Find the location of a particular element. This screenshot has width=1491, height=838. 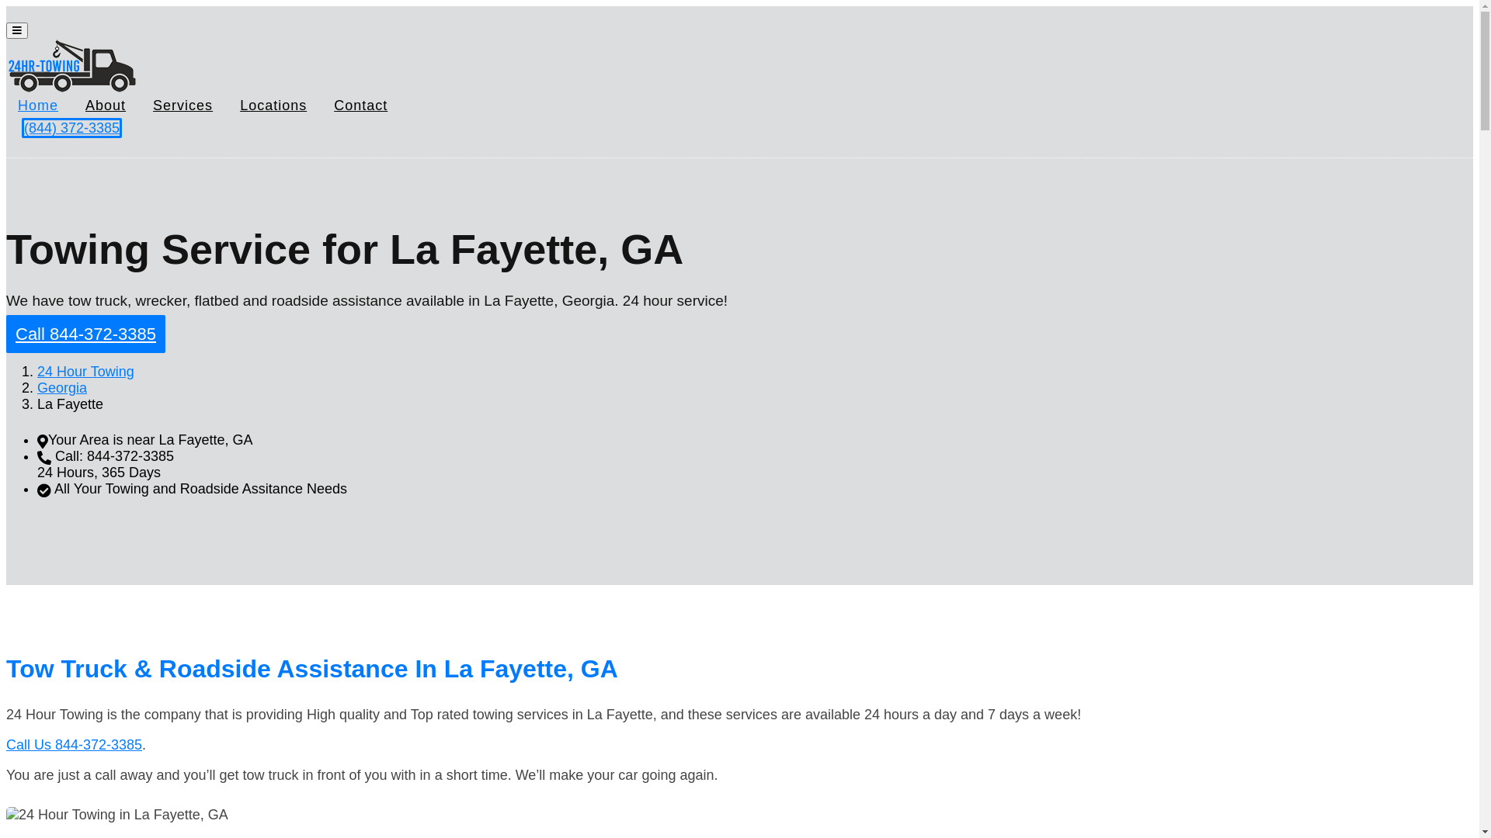

Contact is located at coordinates (360, 106).